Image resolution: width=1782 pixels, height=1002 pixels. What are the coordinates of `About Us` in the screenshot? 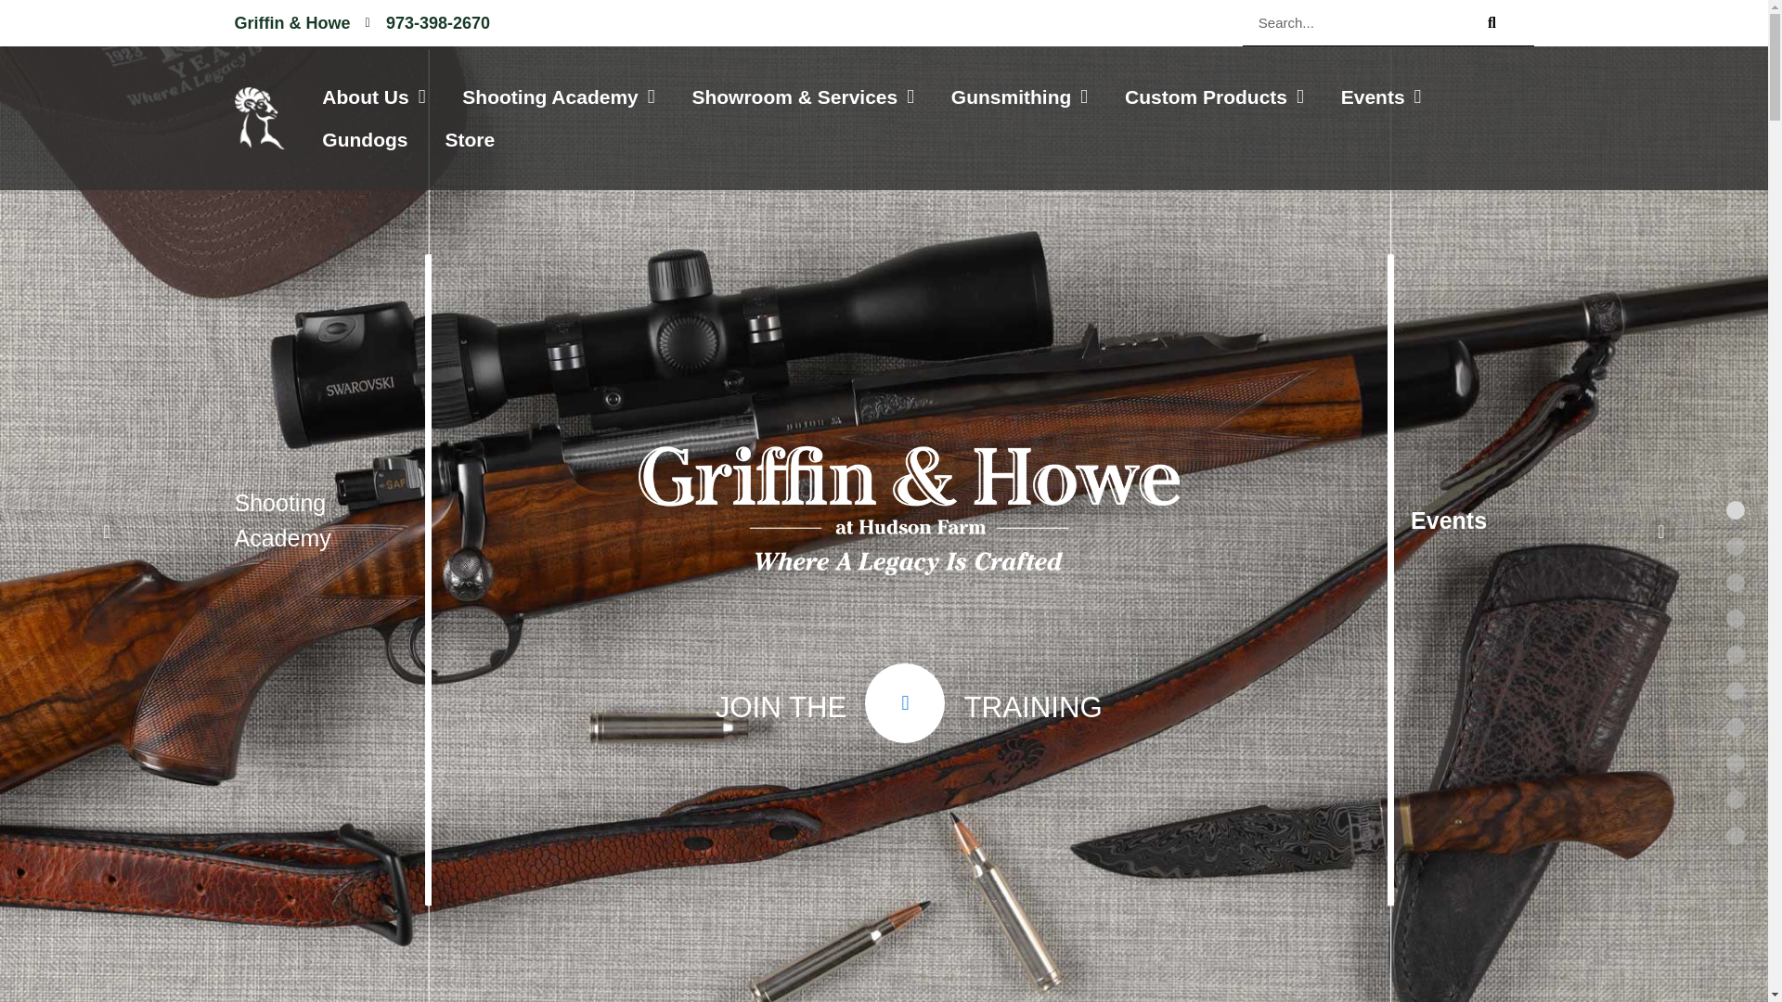 It's located at (373, 96).